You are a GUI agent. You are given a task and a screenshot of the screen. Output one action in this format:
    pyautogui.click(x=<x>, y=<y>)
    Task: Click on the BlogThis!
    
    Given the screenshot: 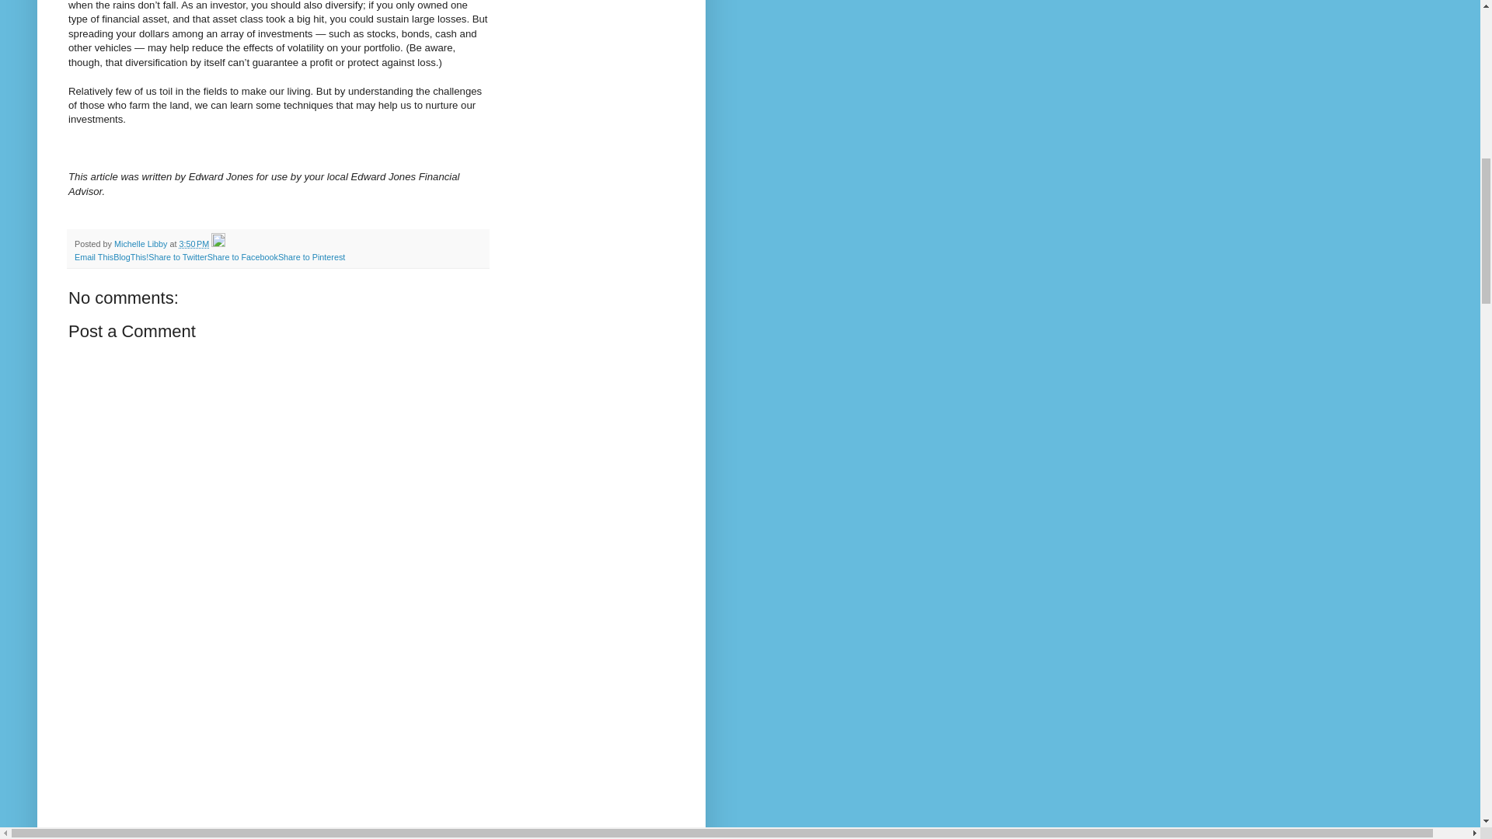 What is the action you would take?
    pyautogui.click(x=131, y=256)
    